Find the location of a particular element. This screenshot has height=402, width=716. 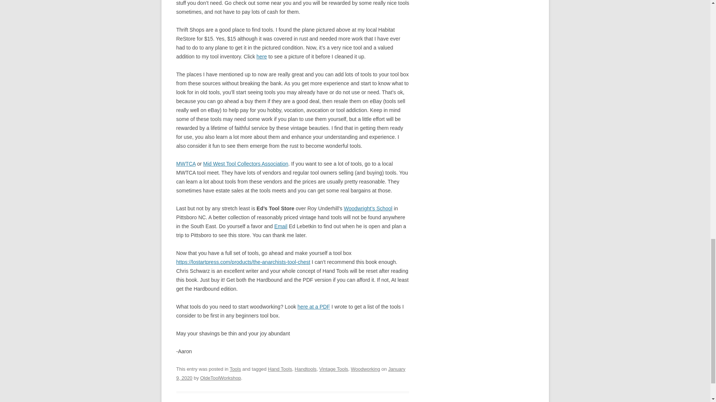

Email is located at coordinates (281, 226).